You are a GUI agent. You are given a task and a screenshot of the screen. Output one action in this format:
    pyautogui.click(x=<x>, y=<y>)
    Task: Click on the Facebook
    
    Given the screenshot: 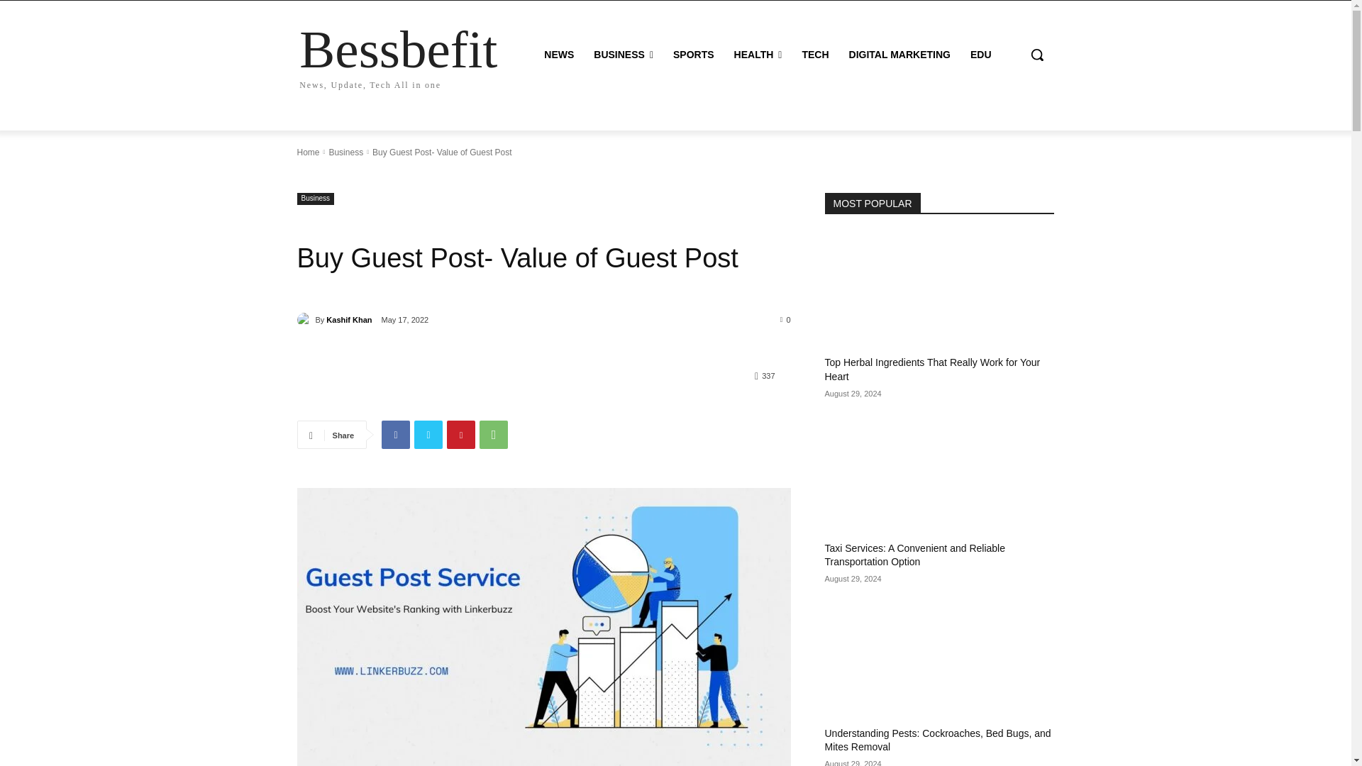 What is the action you would take?
    pyautogui.click(x=395, y=434)
    